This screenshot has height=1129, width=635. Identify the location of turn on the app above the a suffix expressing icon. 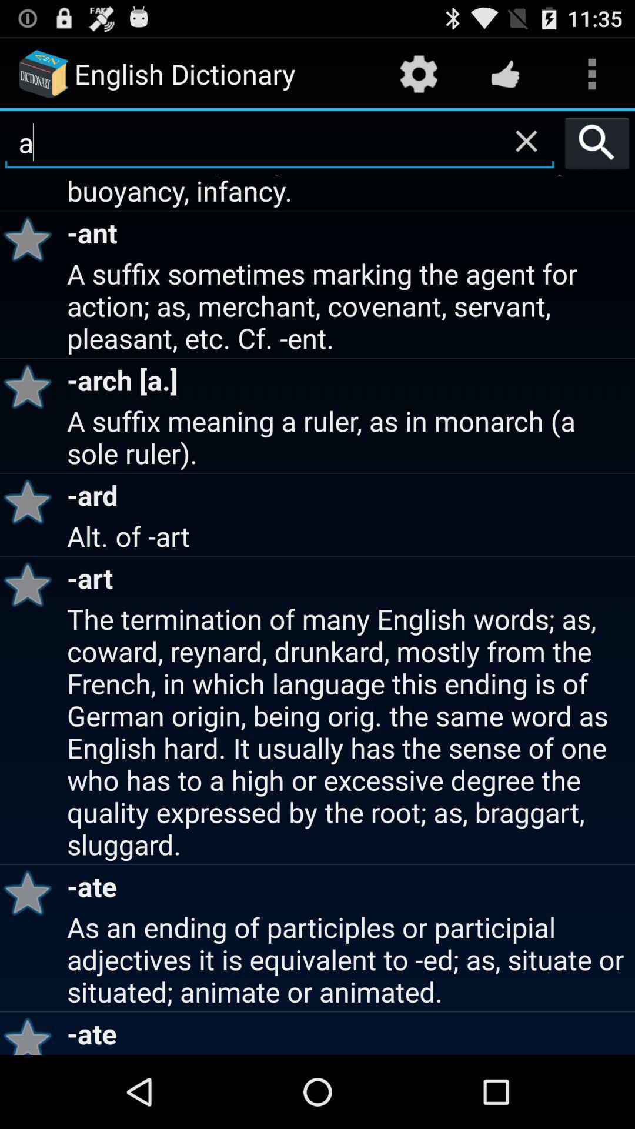
(526, 141).